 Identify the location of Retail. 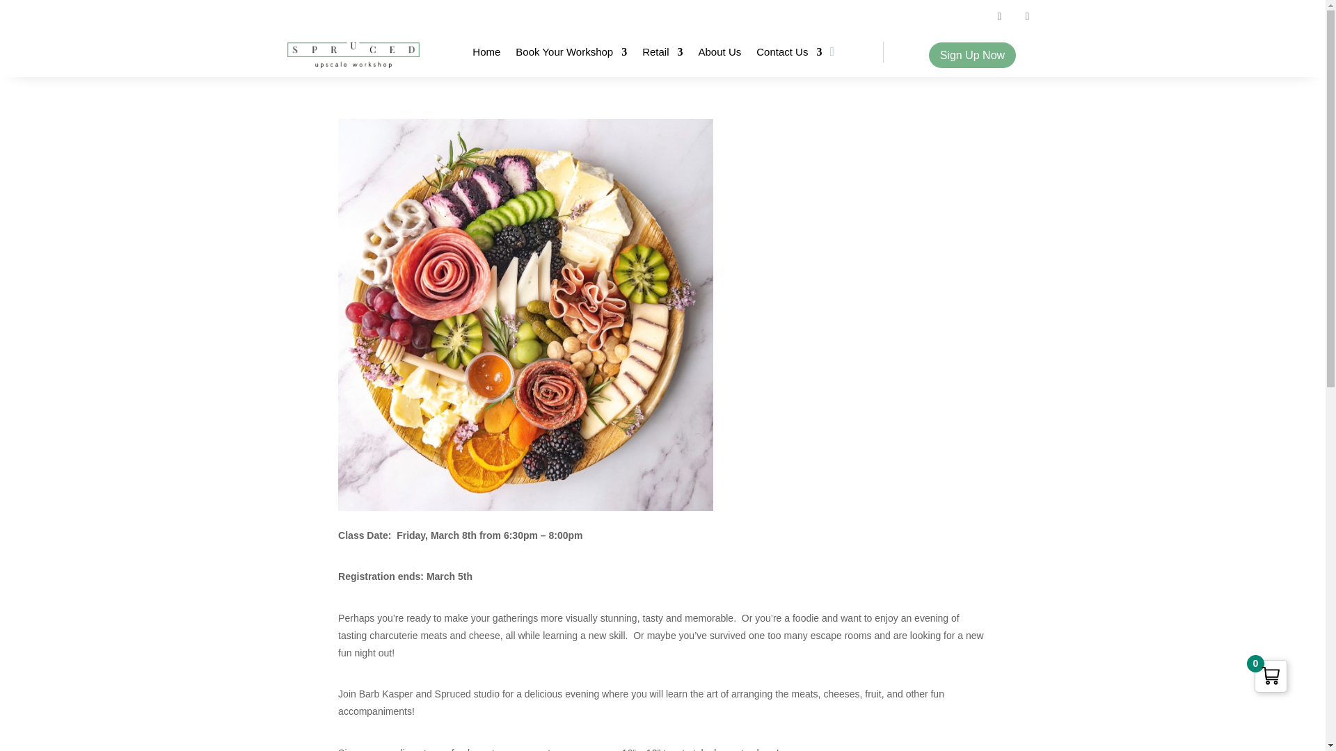
(662, 54).